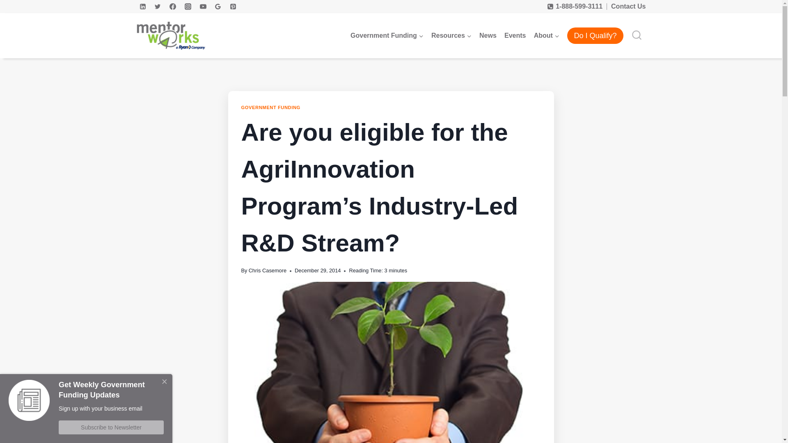  I want to click on Do I Qualify?, so click(595, 36).